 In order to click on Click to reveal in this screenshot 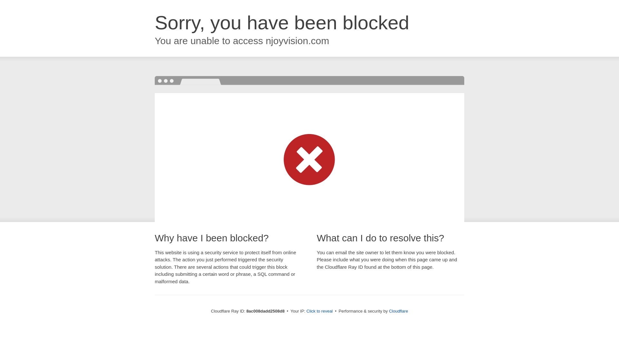, I will do `click(319, 311)`.